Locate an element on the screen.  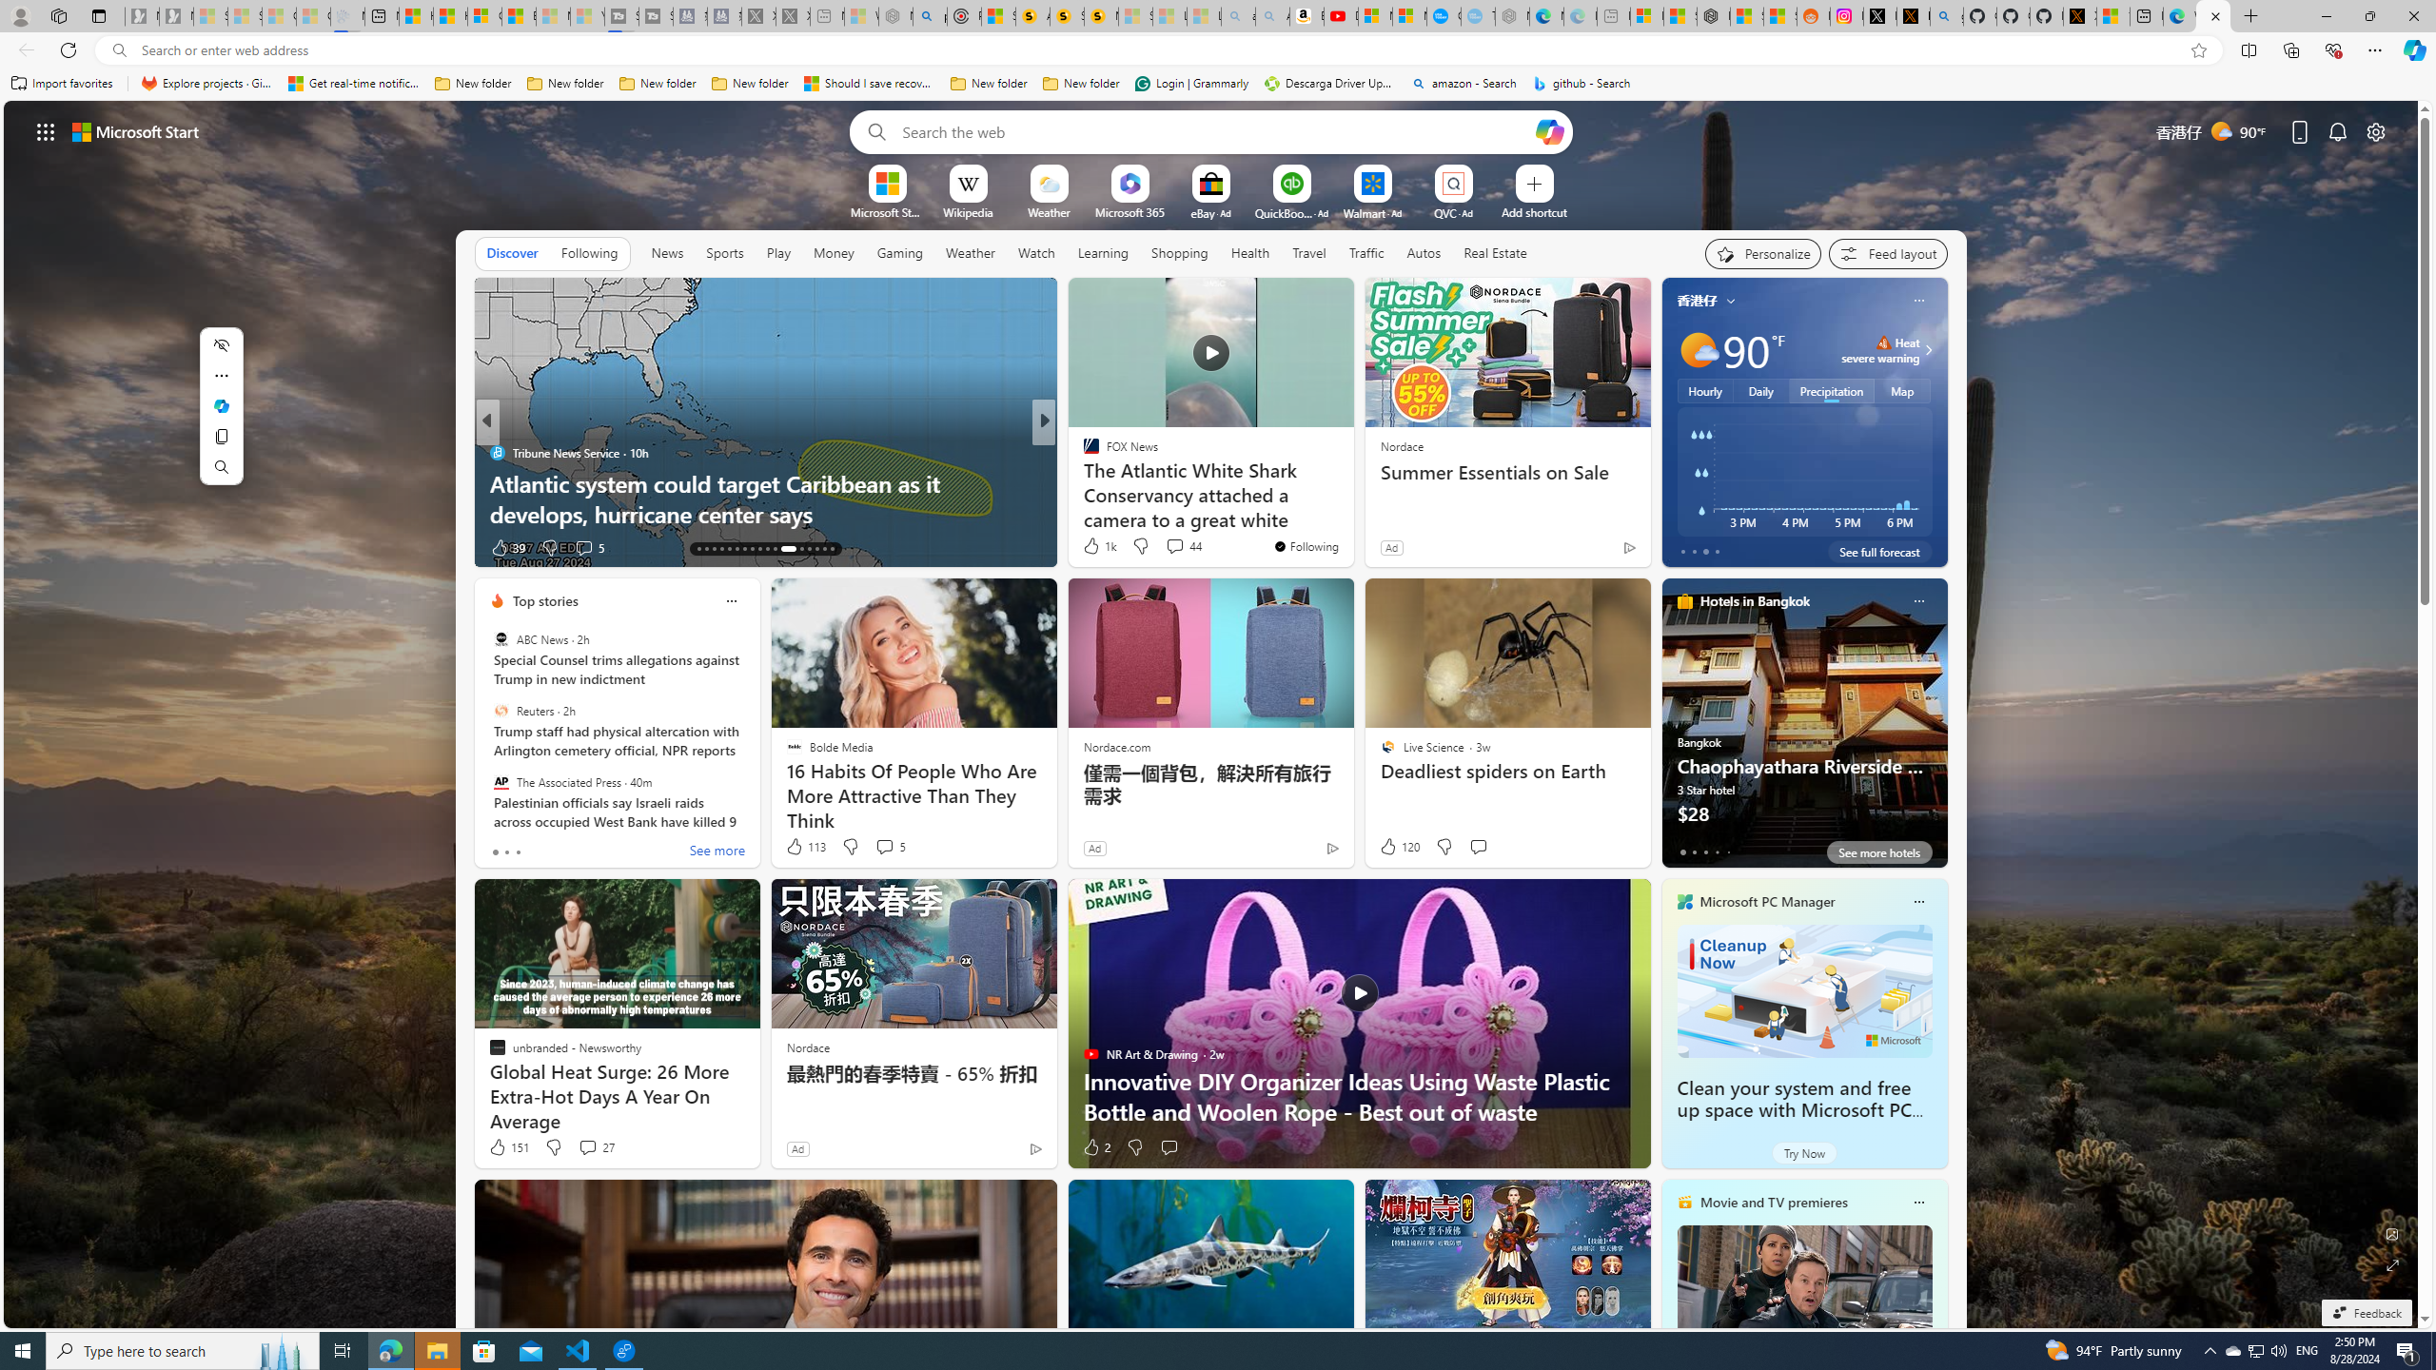
Feed settings is located at coordinates (1888, 253).